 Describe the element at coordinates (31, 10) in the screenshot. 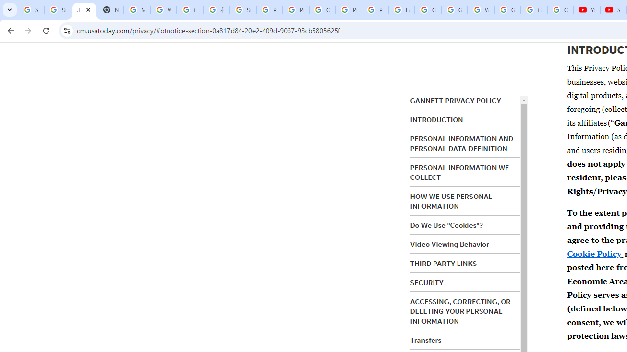

I see `Sign in - Google Accounts` at that location.